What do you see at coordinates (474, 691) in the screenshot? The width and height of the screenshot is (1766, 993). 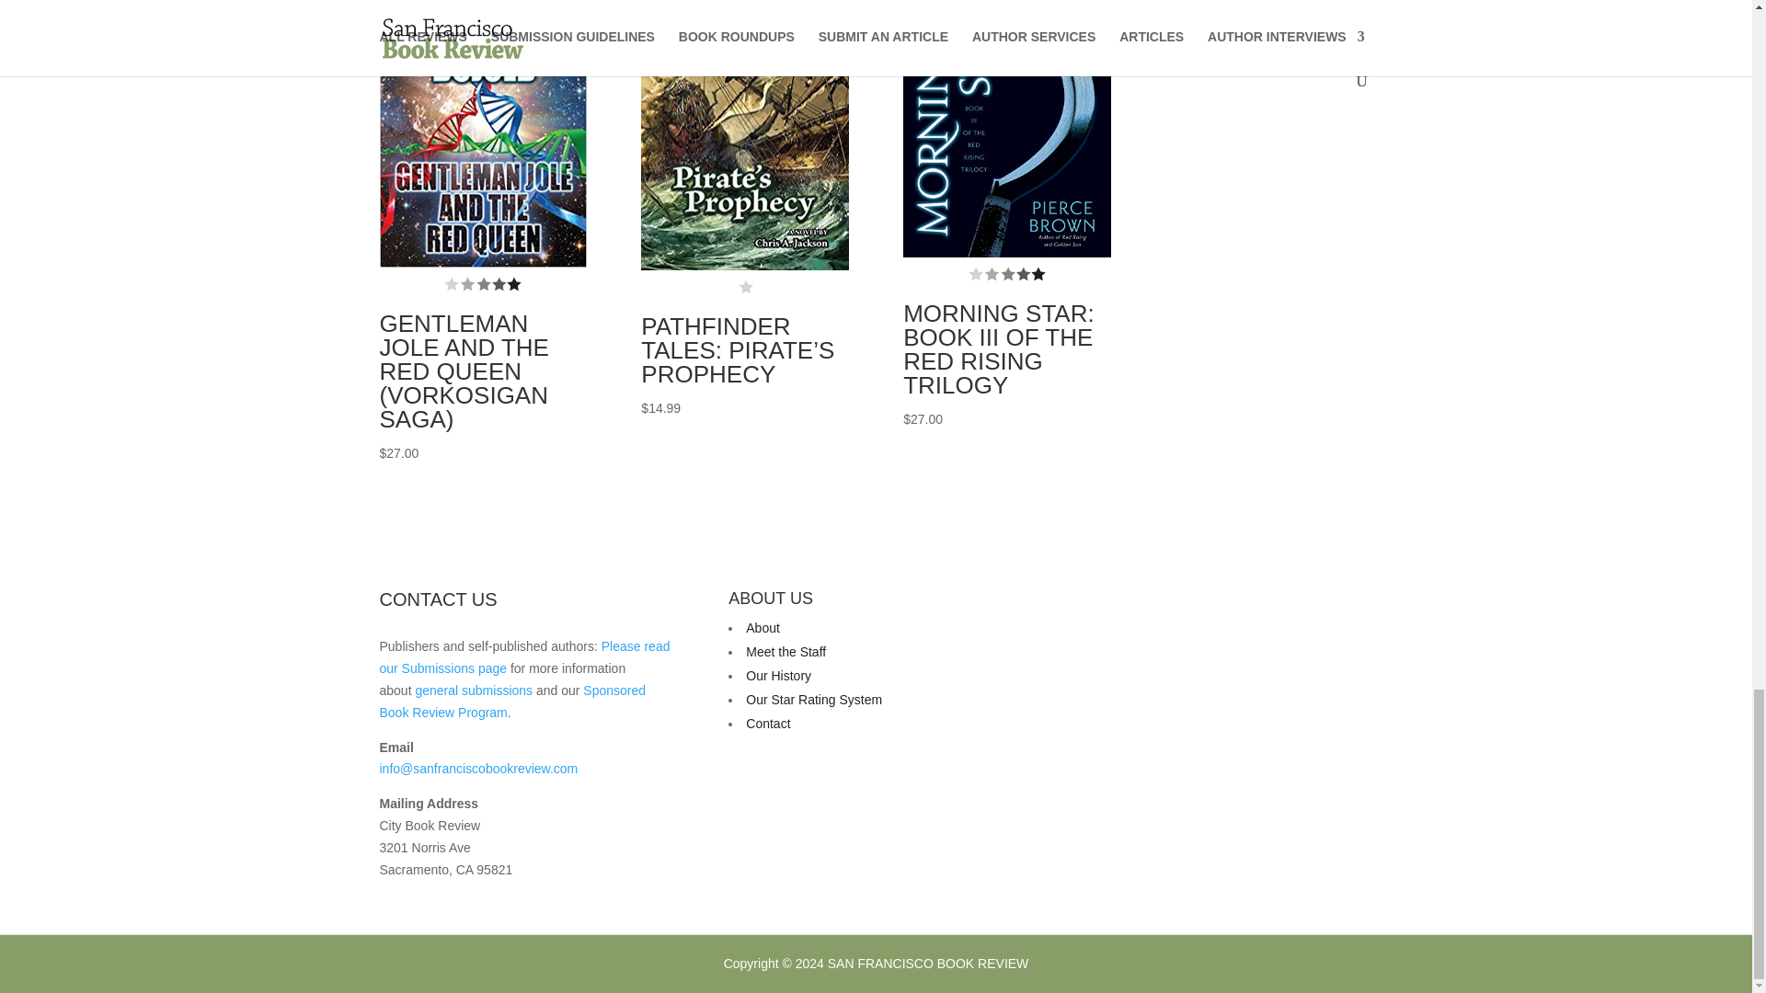 I see `general submissions` at bounding box center [474, 691].